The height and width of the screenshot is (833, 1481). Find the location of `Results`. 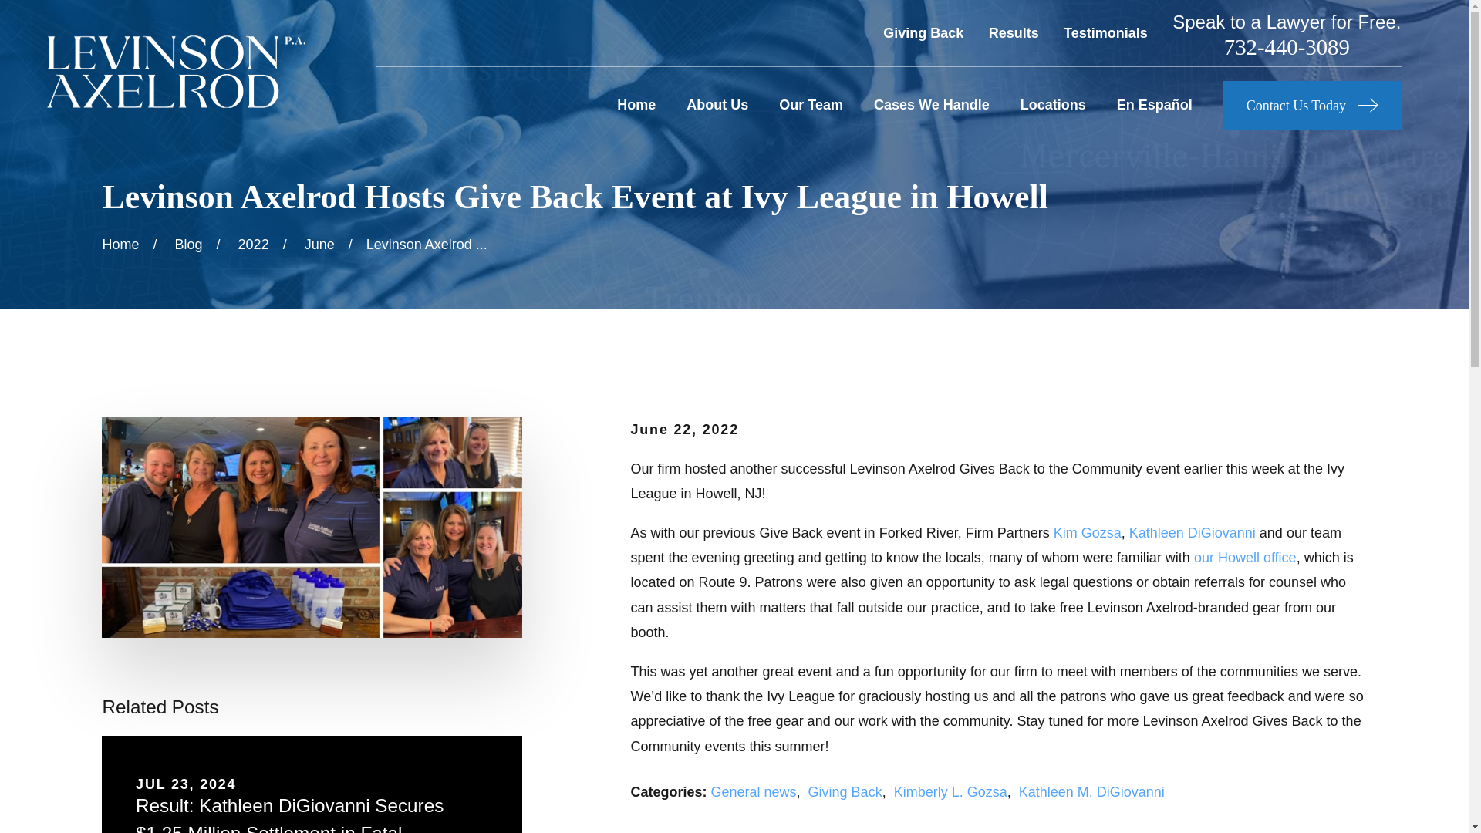

Results is located at coordinates (1014, 32).